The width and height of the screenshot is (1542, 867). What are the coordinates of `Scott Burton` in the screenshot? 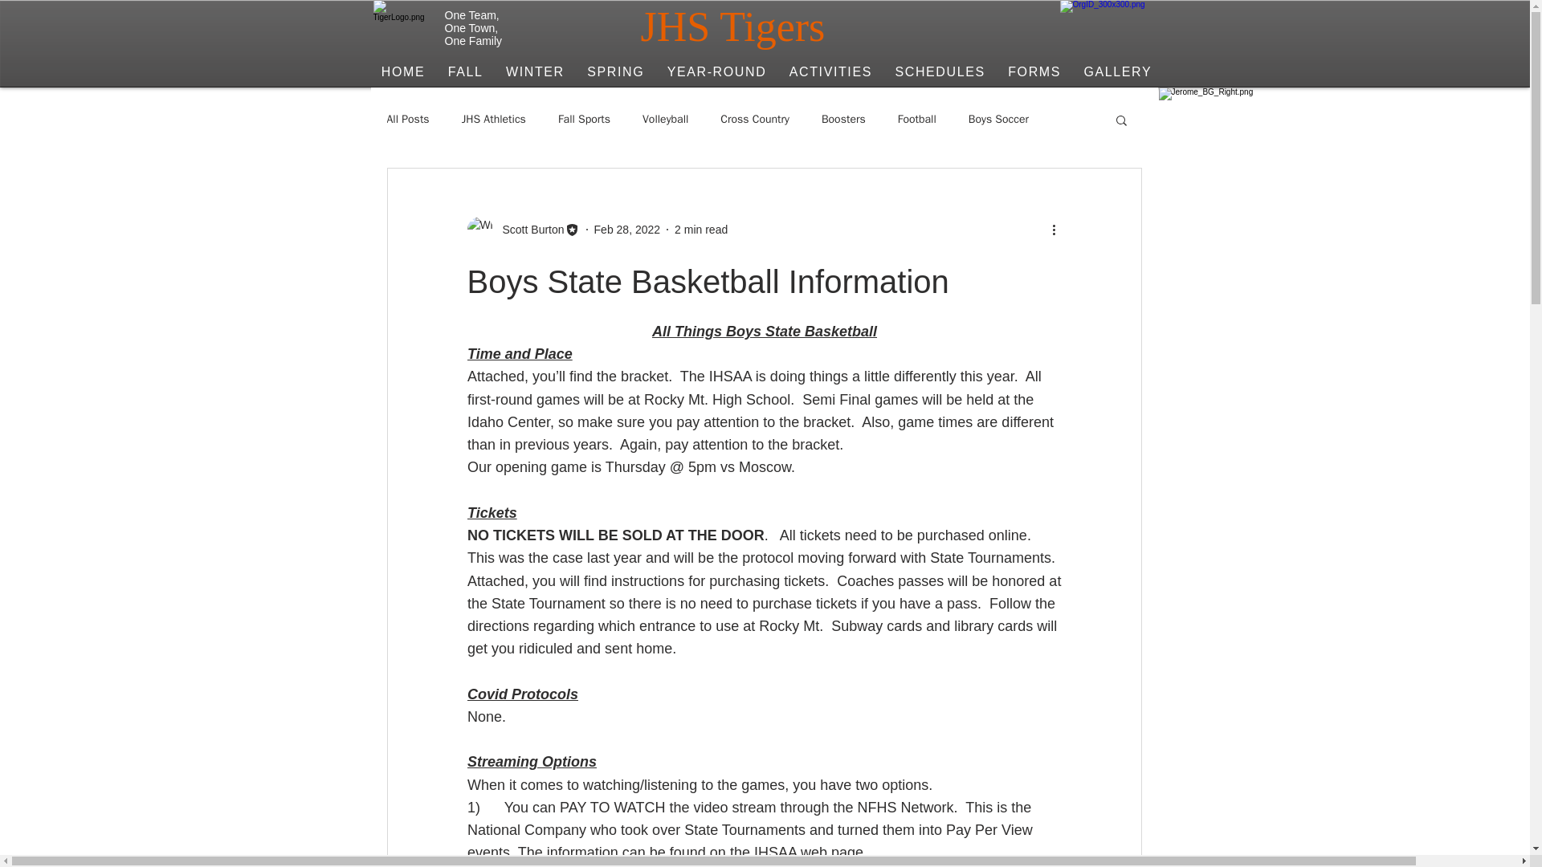 It's located at (528, 230).